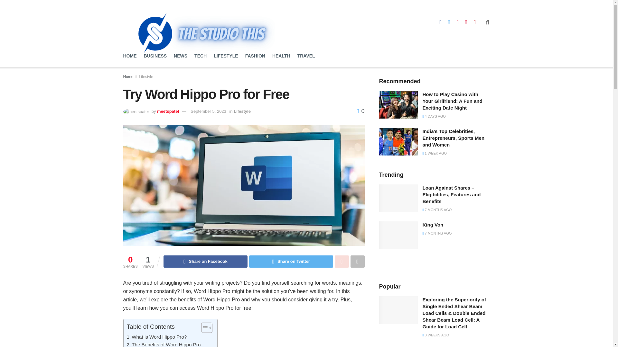 Image resolution: width=618 pixels, height=347 pixels. I want to click on Share on Facebook, so click(205, 261).